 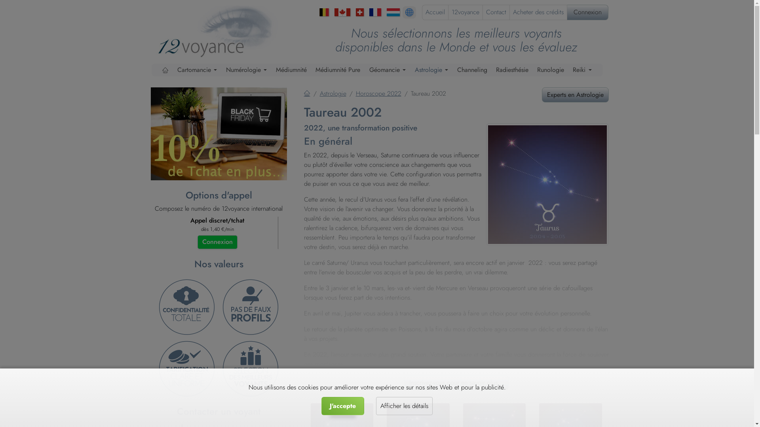 What do you see at coordinates (217, 242) in the screenshot?
I see `Connexion` at bounding box center [217, 242].